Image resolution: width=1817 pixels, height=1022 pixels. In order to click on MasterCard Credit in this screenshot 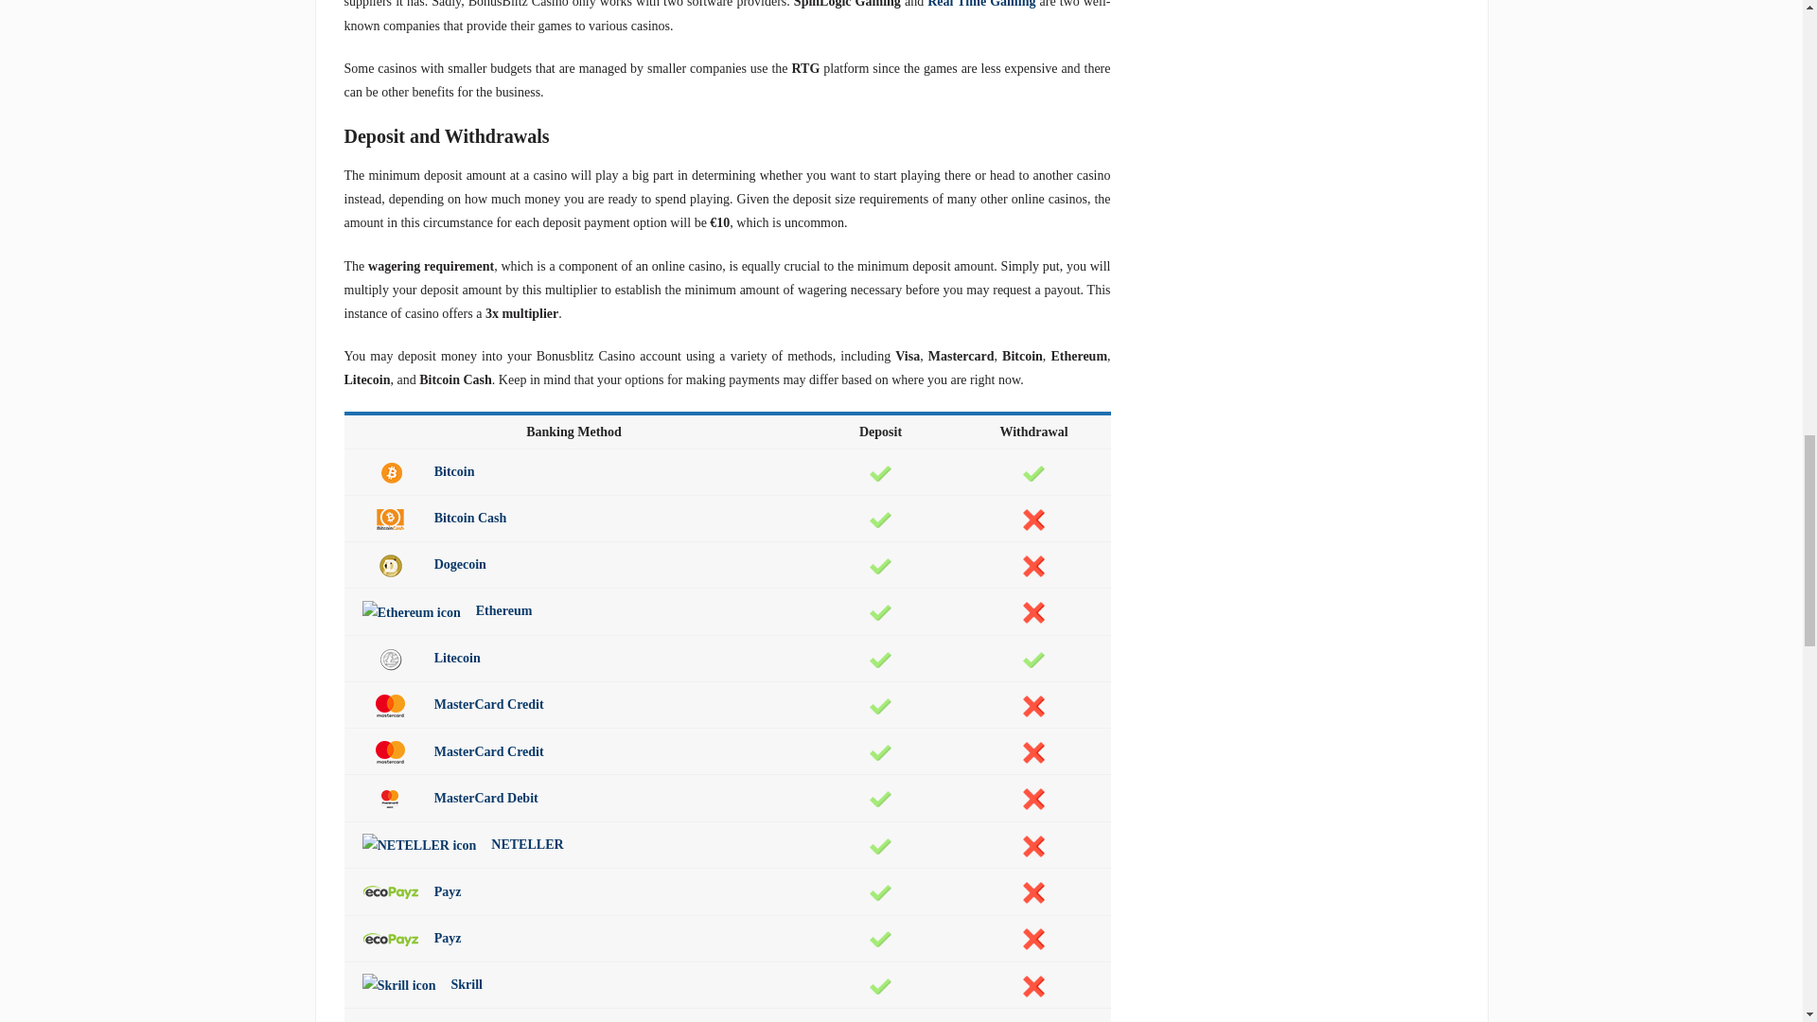, I will do `click(390, 751)`.